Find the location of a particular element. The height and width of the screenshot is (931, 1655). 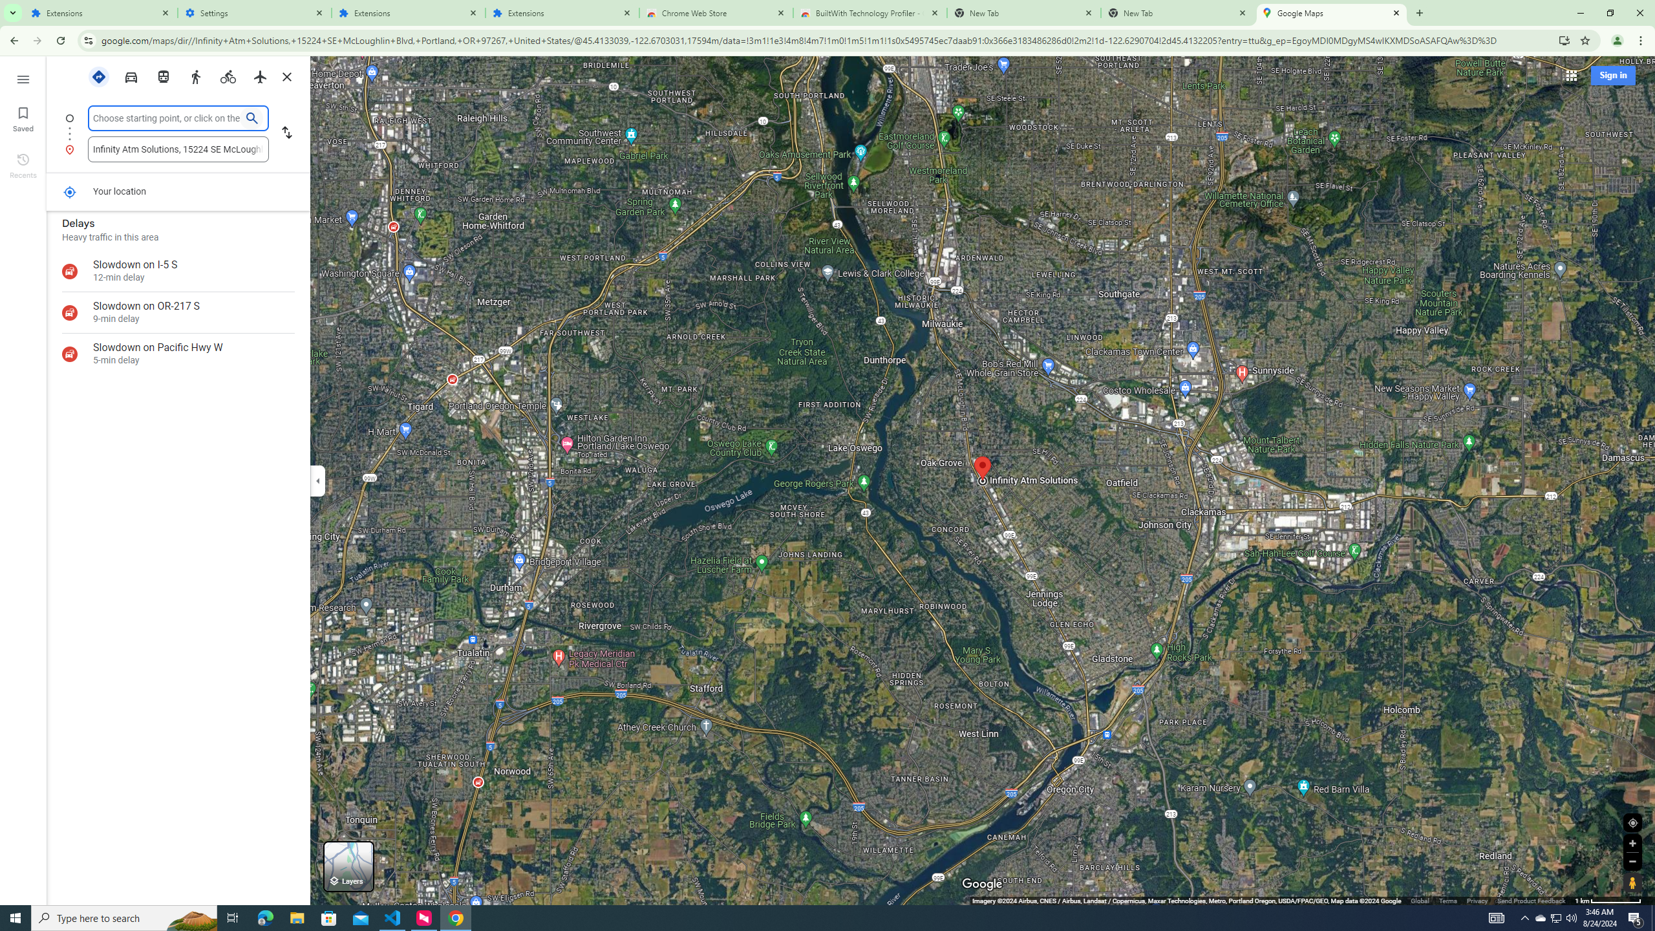

Extensions is located at coordinates (101, 13).